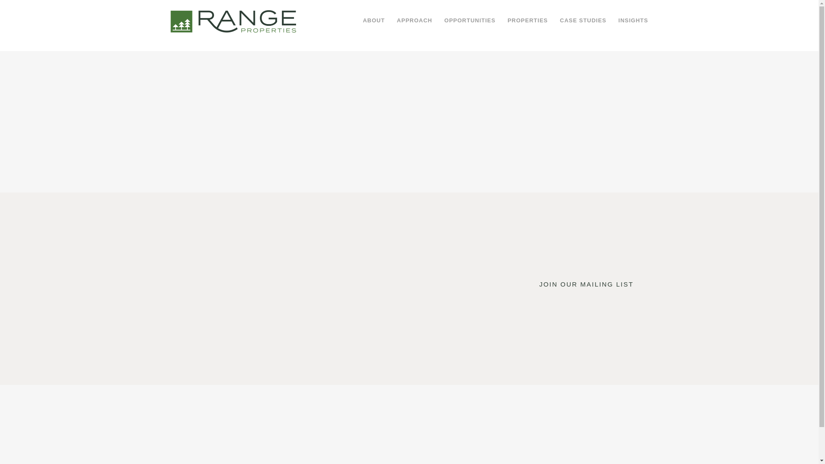 The width and height of the screenshot is (825, 464). What do you see at coordinates (633, 21) in the screenshot?
I see `INSIGHTS` at bounding box center [633, 21].